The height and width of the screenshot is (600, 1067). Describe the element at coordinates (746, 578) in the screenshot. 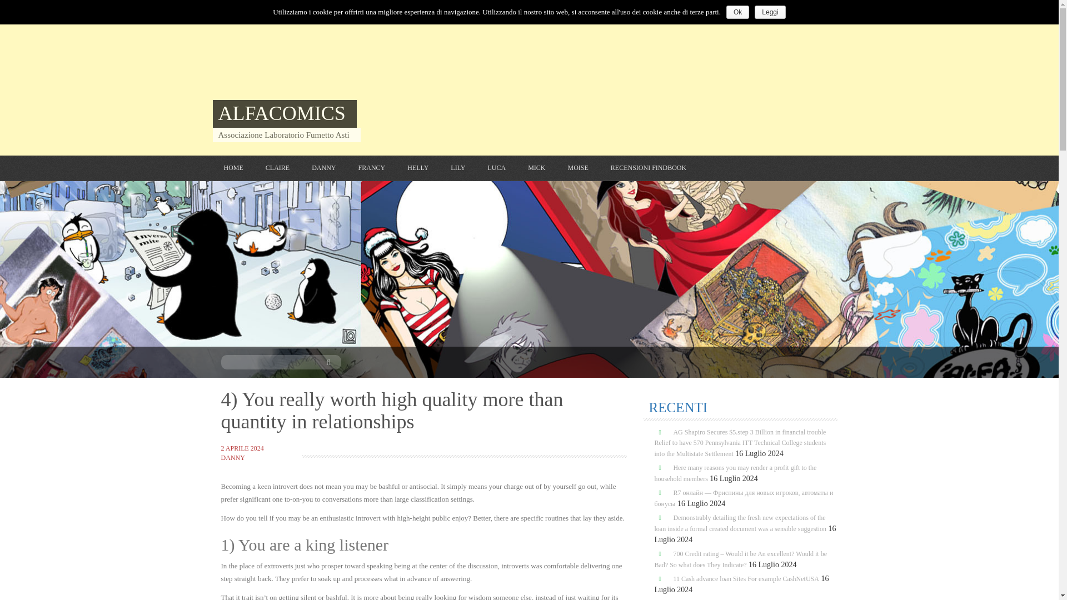

I see `11 Cash advance loan Sites For example CashNetUSA` at that location.